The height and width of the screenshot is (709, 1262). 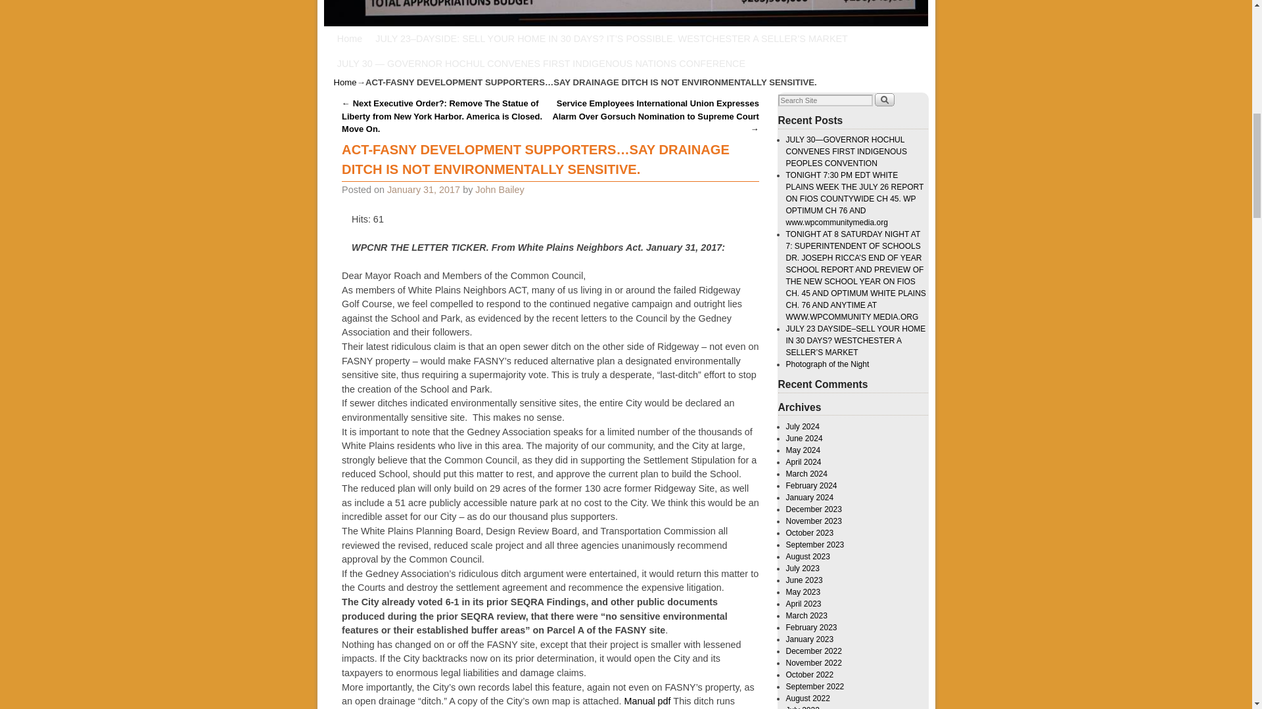 I want to click on March 2024, so click(x=807, y=474).